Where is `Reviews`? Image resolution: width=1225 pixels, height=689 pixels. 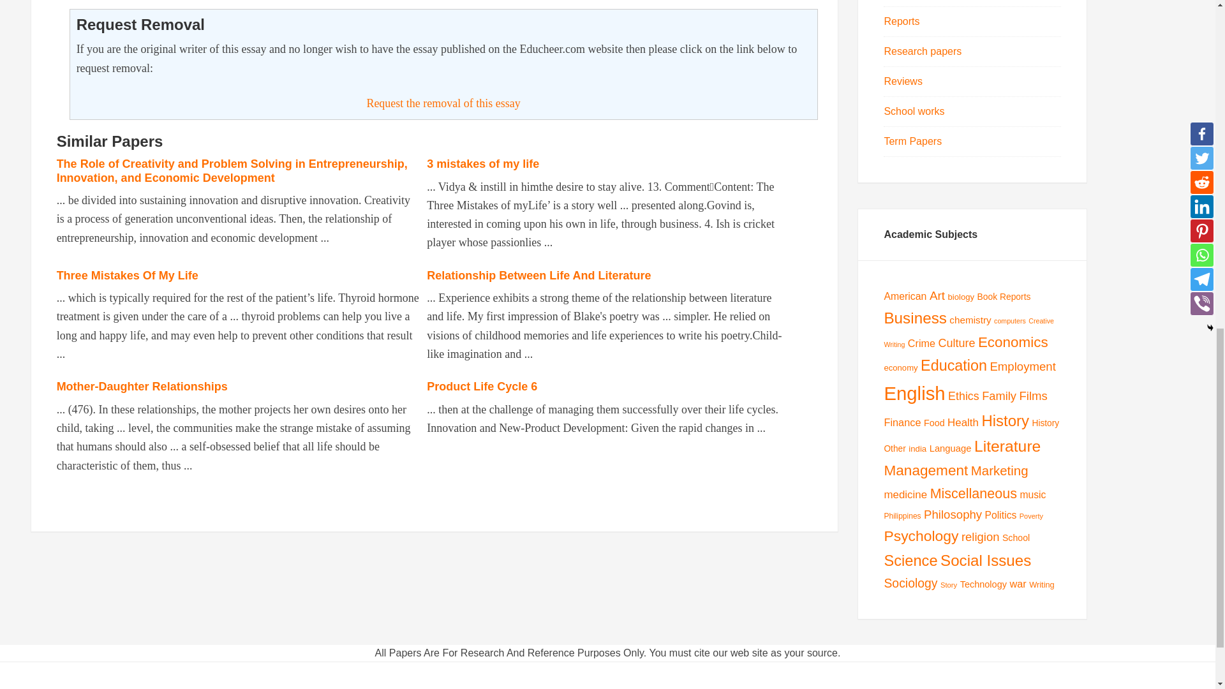
Reviews is located at coordinates (902, 81).